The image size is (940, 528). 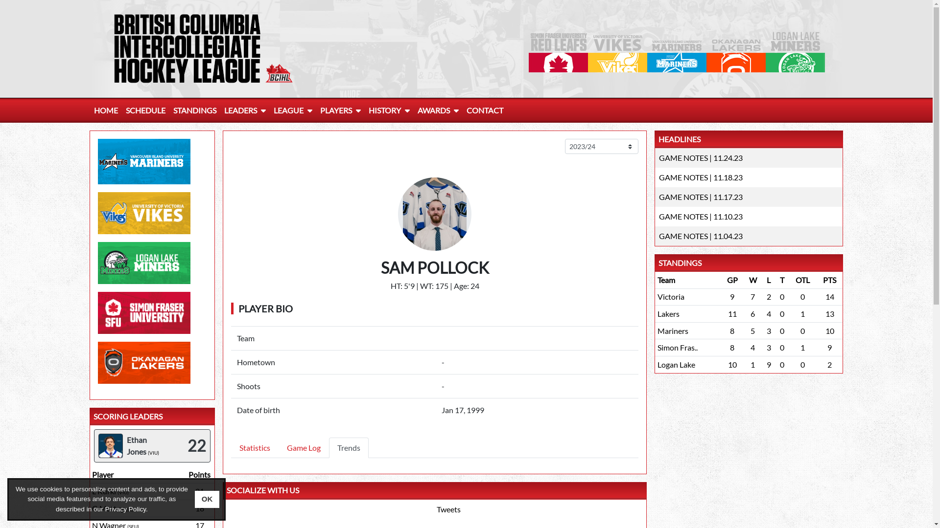 What do you see at coordinates (293, 110) in the screenshot?
I see `LEAGUE` at bounding box center [293, 110].